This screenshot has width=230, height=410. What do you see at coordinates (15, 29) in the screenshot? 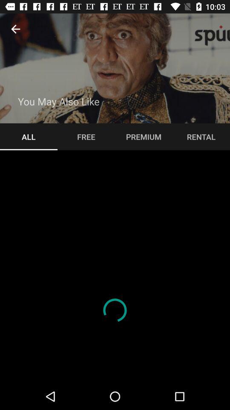
I see `click item at the top left corner` at bounding box center [15, 29].